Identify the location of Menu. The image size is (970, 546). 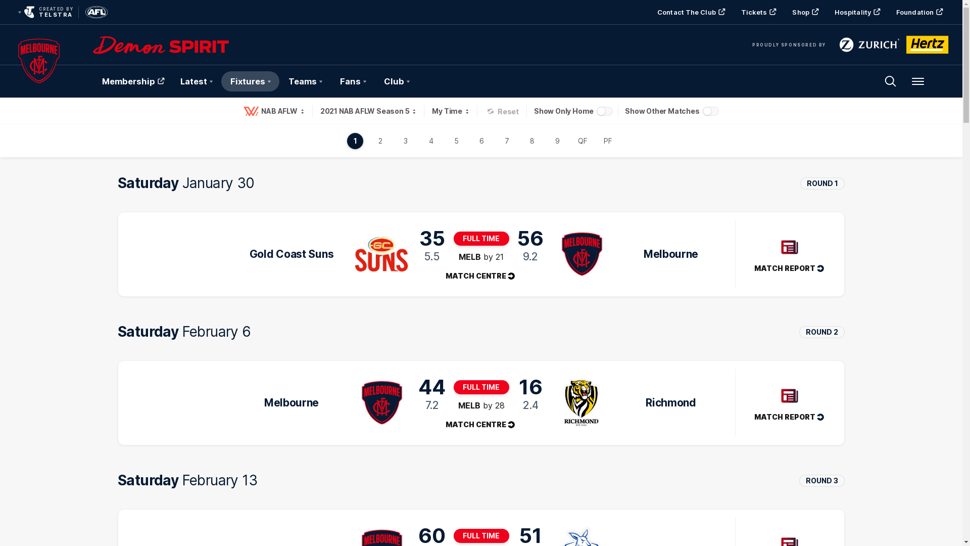
(918, 81).